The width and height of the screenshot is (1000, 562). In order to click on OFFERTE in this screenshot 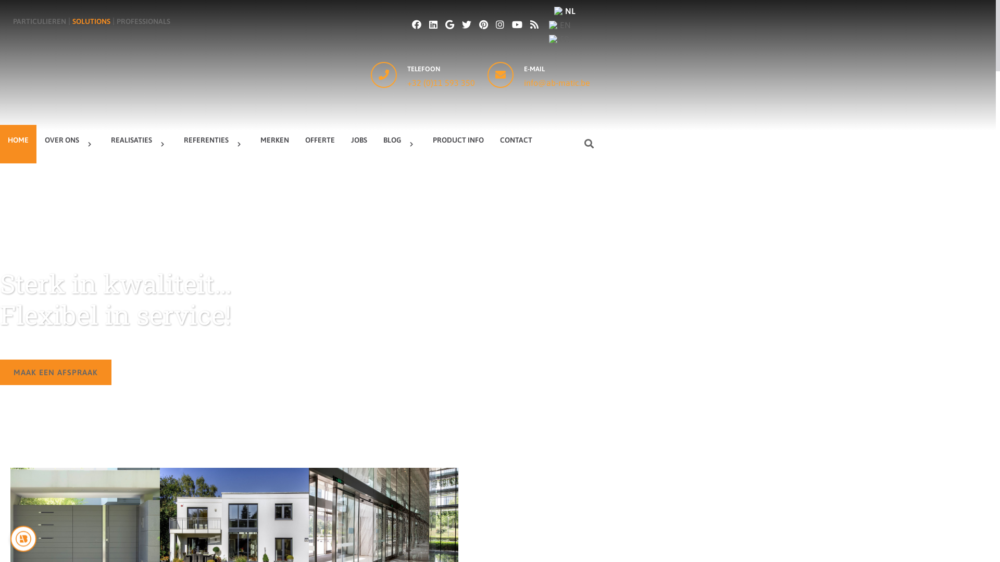, I will do `click(320, 144)`.